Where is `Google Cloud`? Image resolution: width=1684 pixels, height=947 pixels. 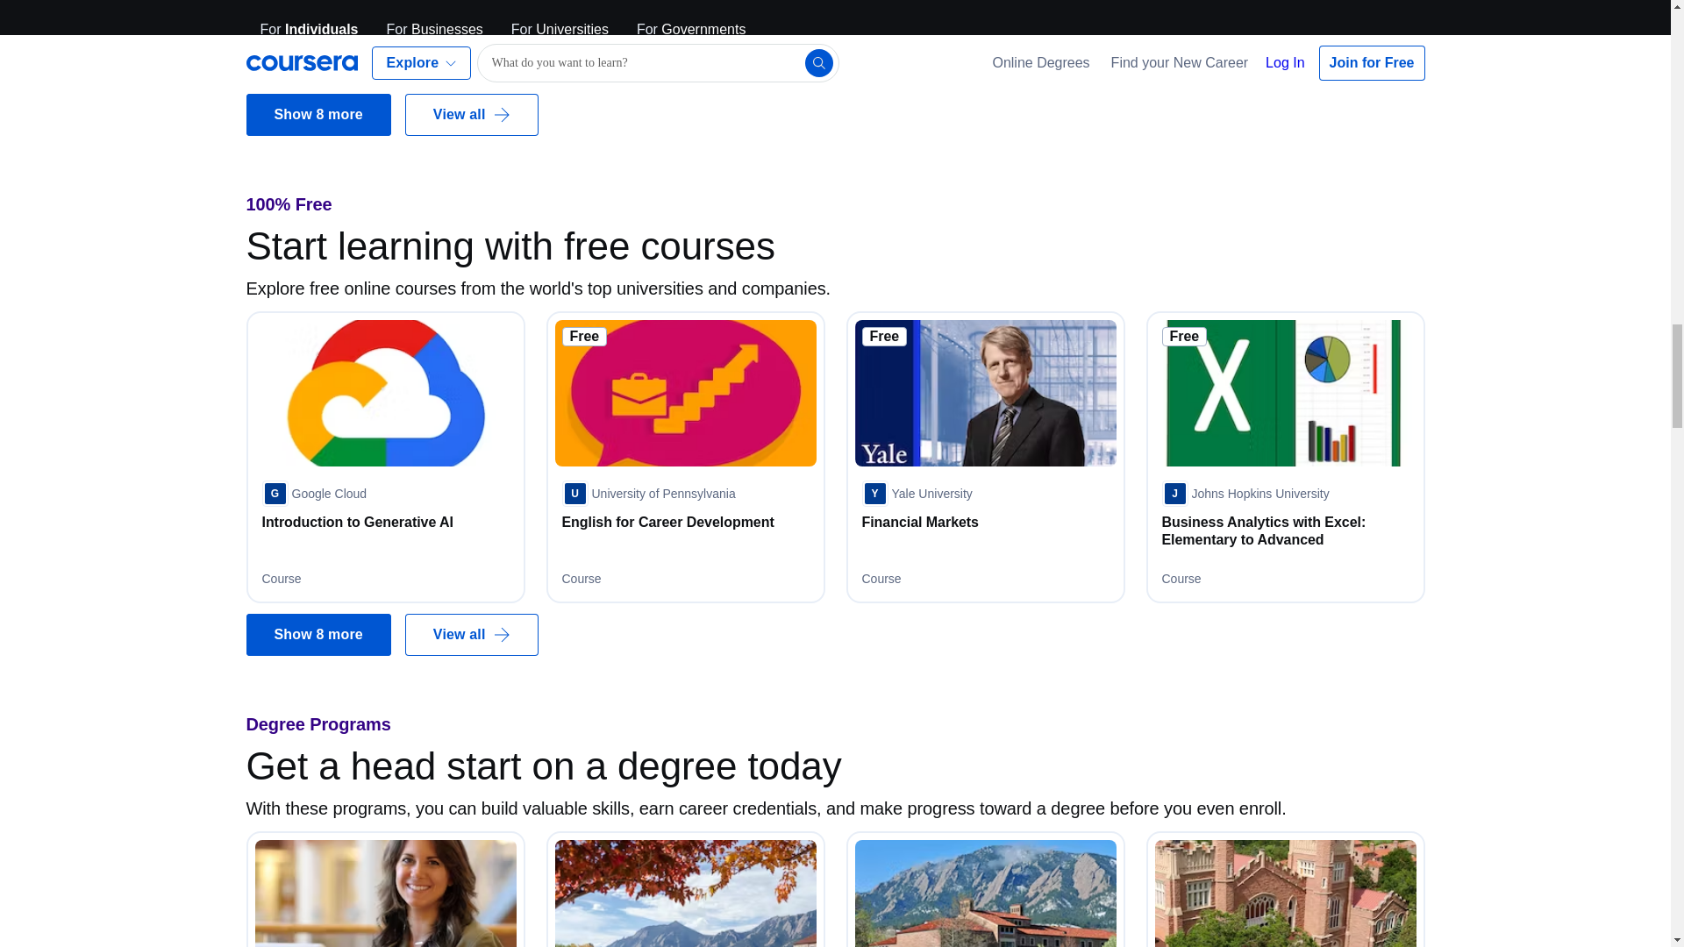
Google Cloud is located at coordinates (1214, 2).